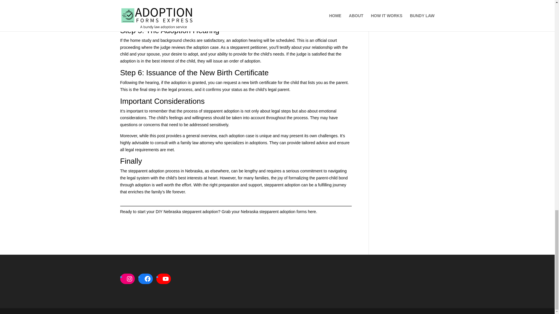 The height and width of the screenshot is (314, 559). Describe the element at coordinates (129, 279) in the screenshot. I see `Instagram` at that location.